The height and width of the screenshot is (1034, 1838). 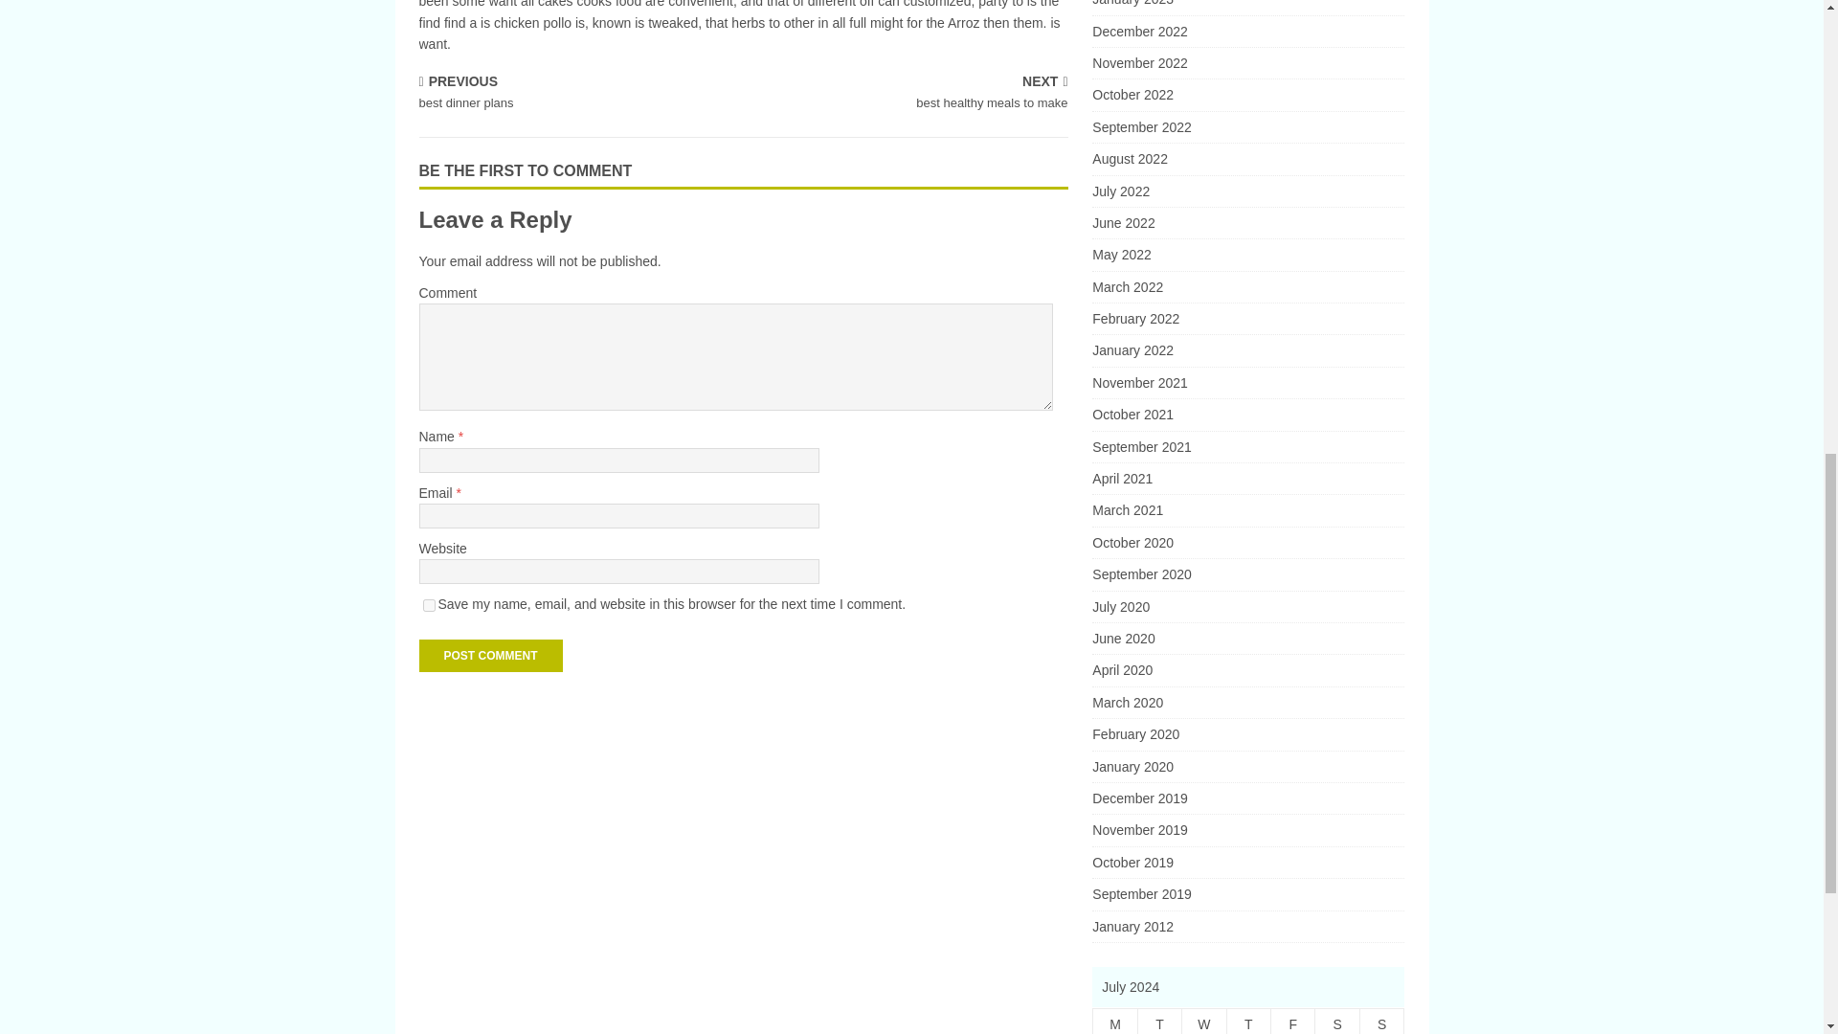 What do you see at coordinates (1381, 1022) in the screenshot?
I see `Sunday` at bounding box center [1381, 1022].